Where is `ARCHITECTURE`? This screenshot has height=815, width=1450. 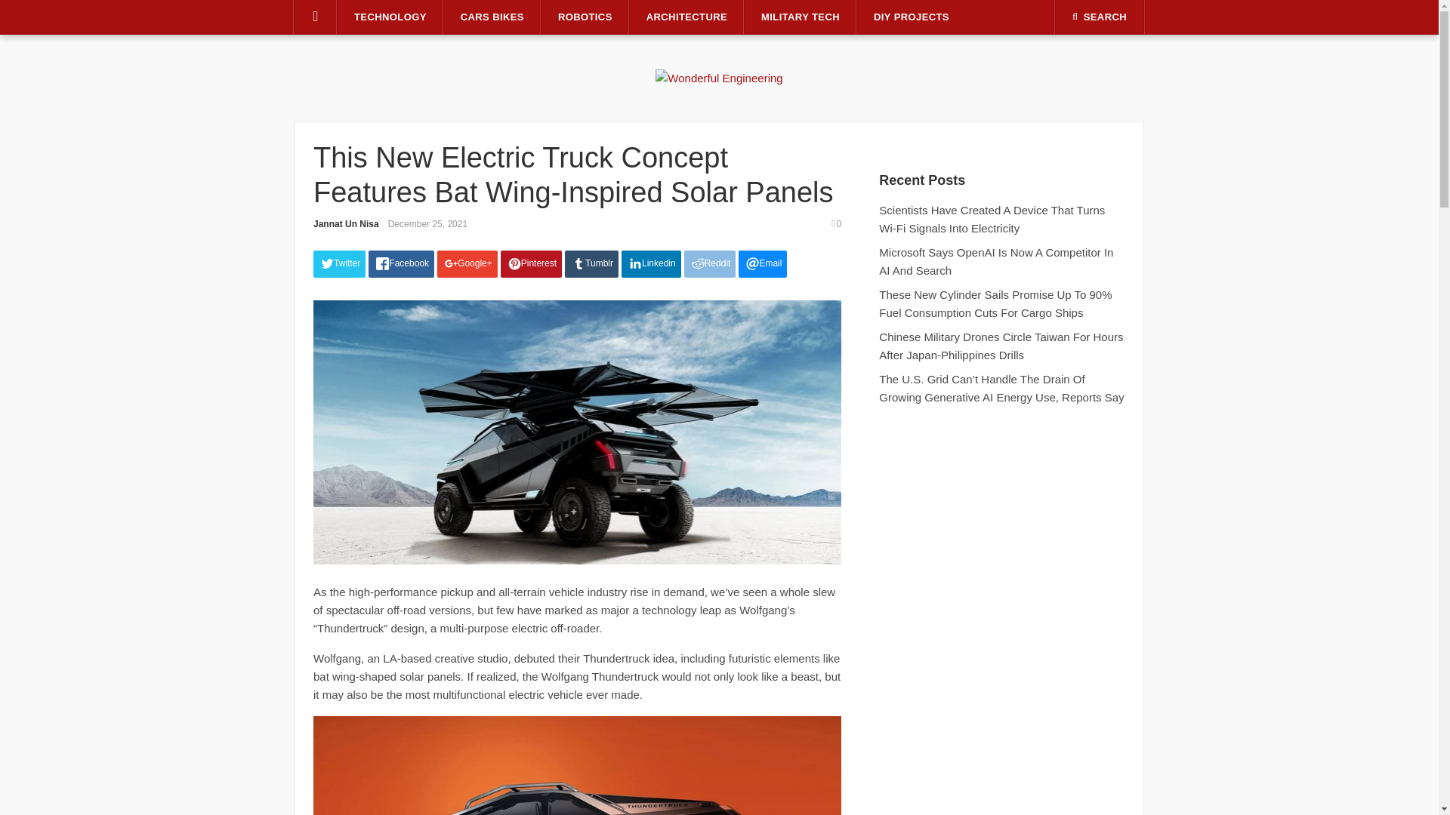
ARCHITECTURE is located at coordinates (686, 17).